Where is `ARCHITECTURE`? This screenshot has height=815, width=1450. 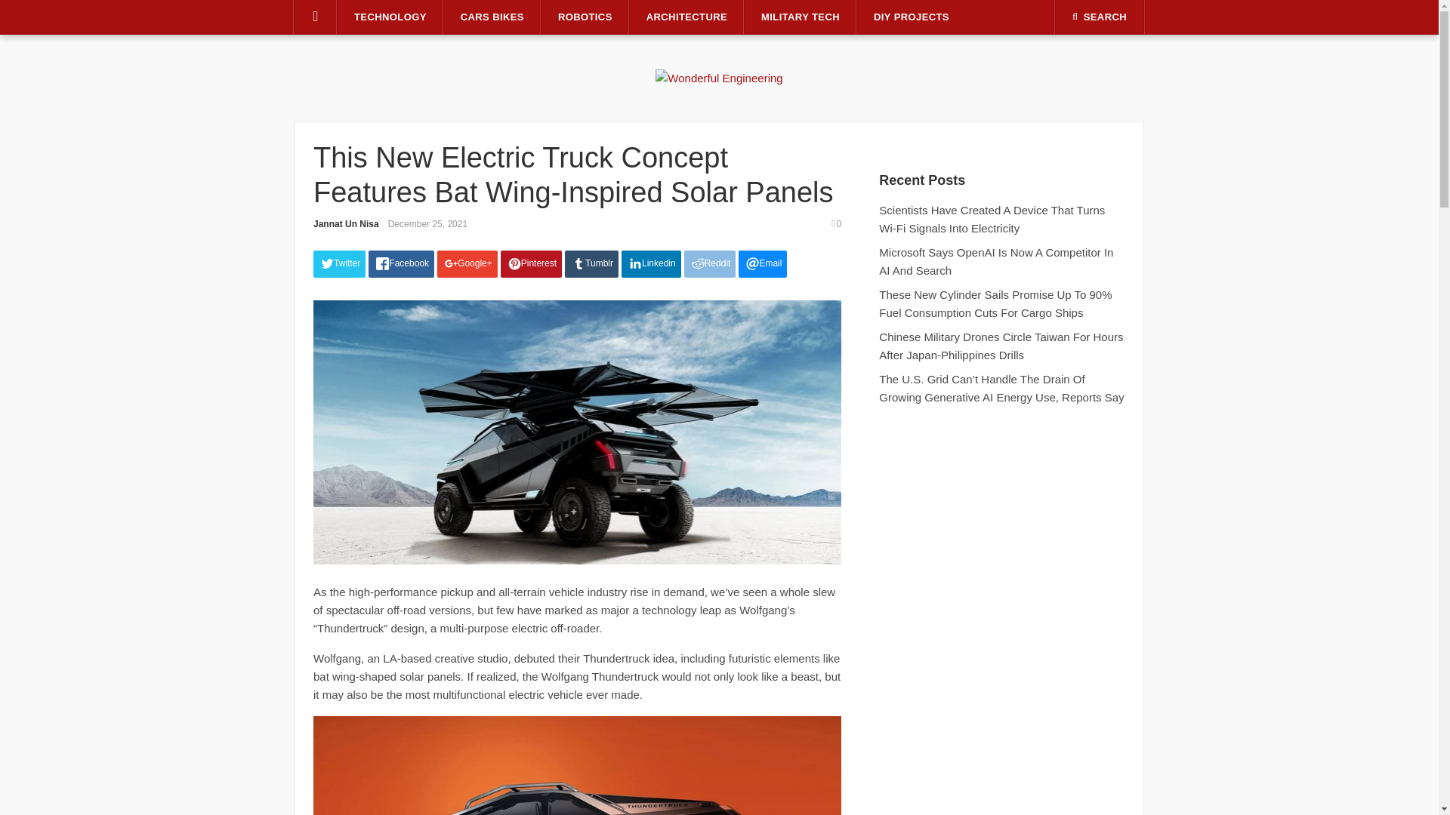
ARCHITECTURE is located at coordinates (686, 17).